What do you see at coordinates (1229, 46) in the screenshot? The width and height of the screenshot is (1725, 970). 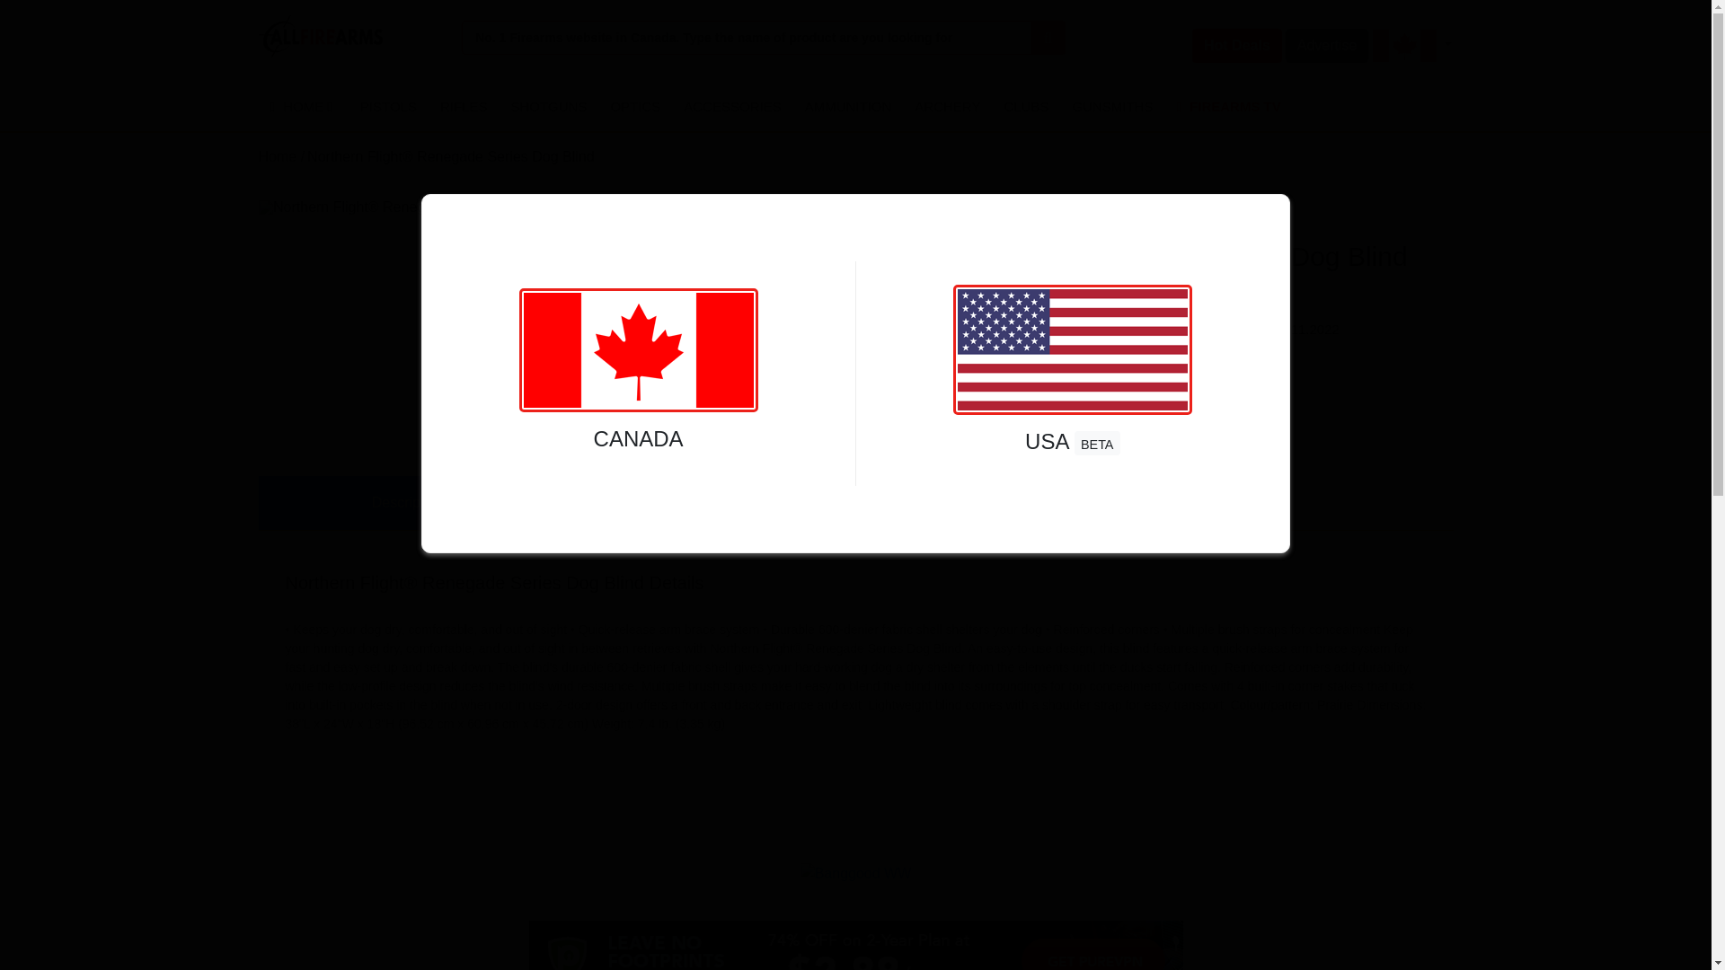 I see `Hot Deals` at bounding box center [1229, 46].